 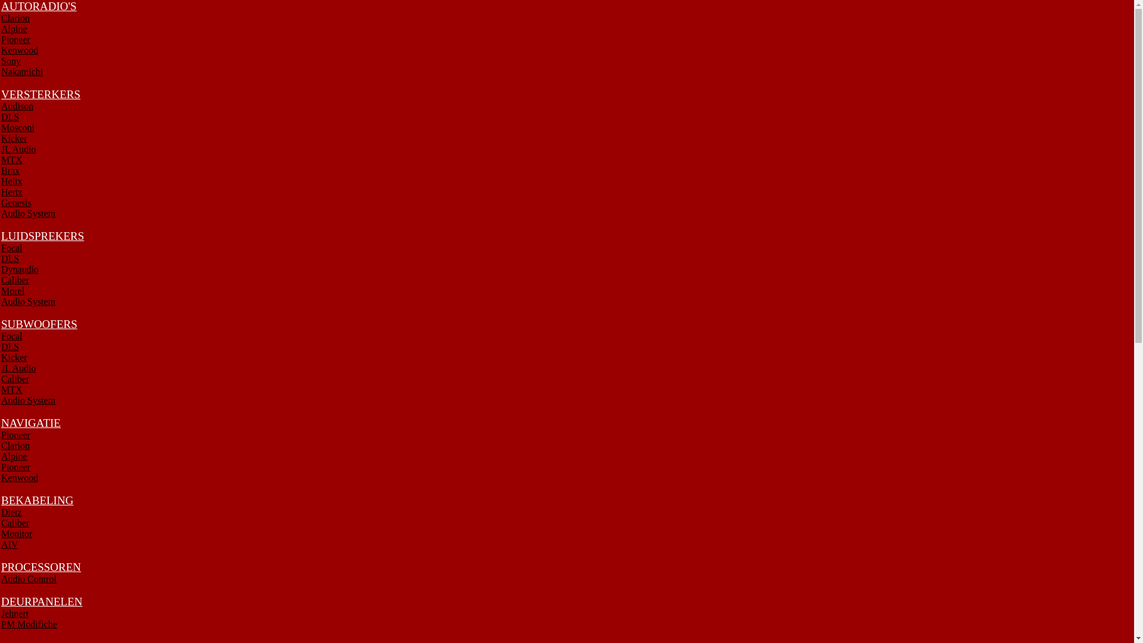 I want to click on JL Audio, so click(x=19, y=368).